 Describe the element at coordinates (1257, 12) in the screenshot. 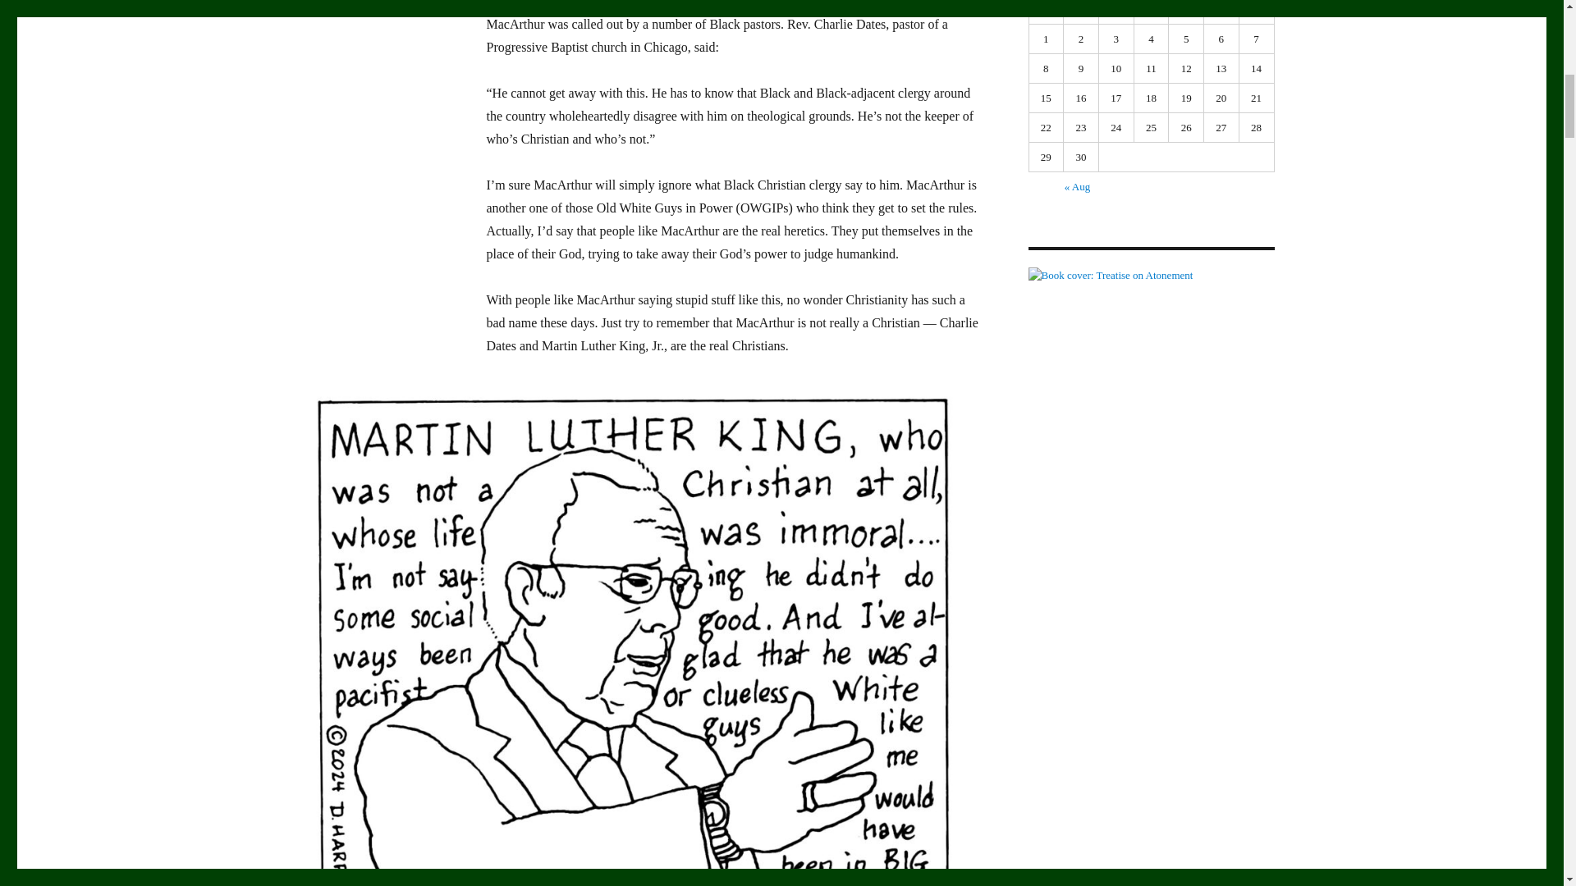

I see `Saturday` at that location.